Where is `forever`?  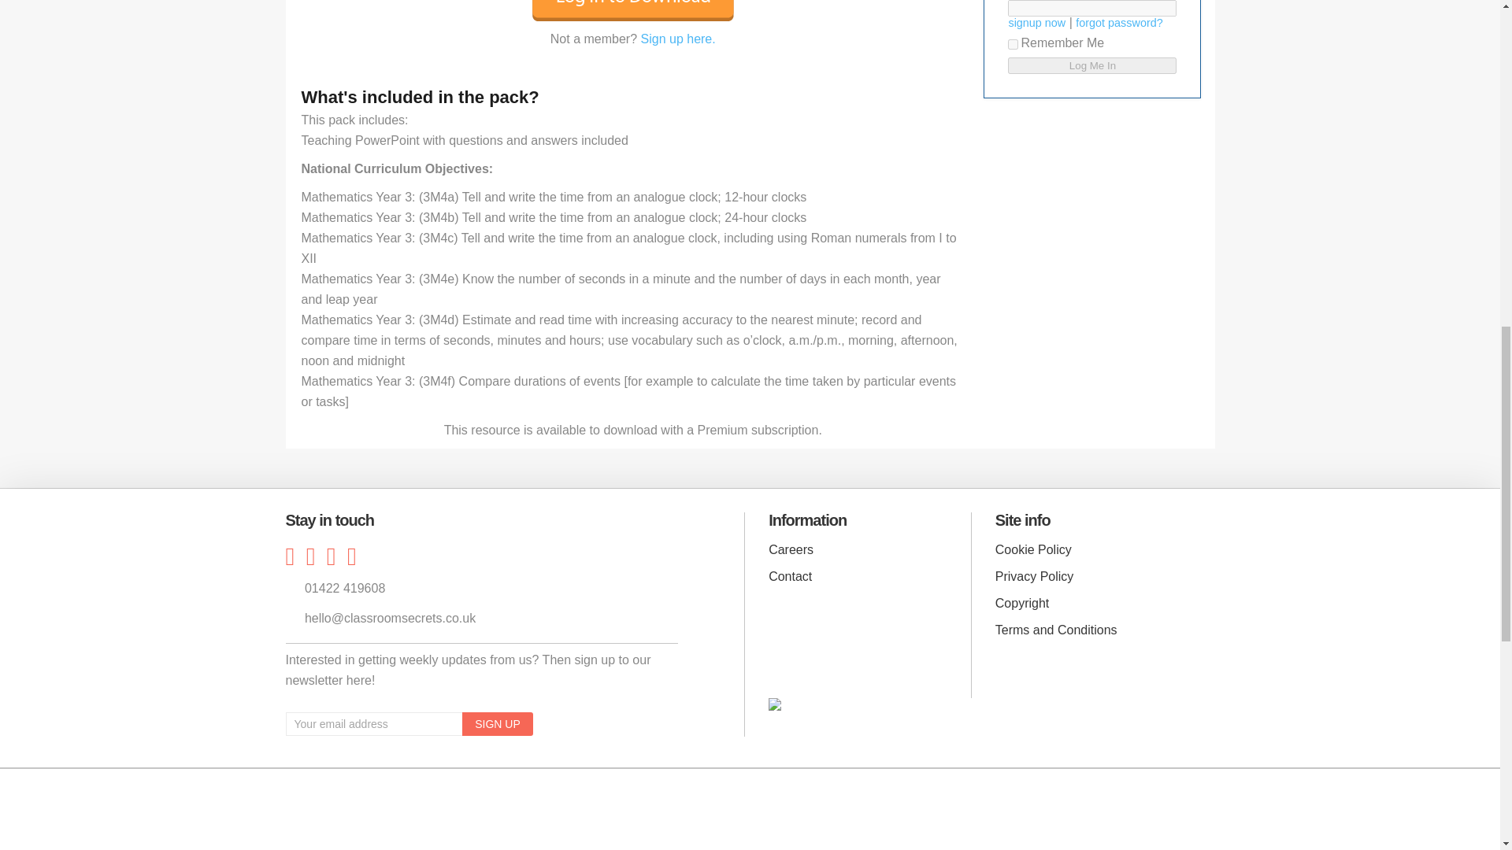 forever is located at coordinates (1013, 44).